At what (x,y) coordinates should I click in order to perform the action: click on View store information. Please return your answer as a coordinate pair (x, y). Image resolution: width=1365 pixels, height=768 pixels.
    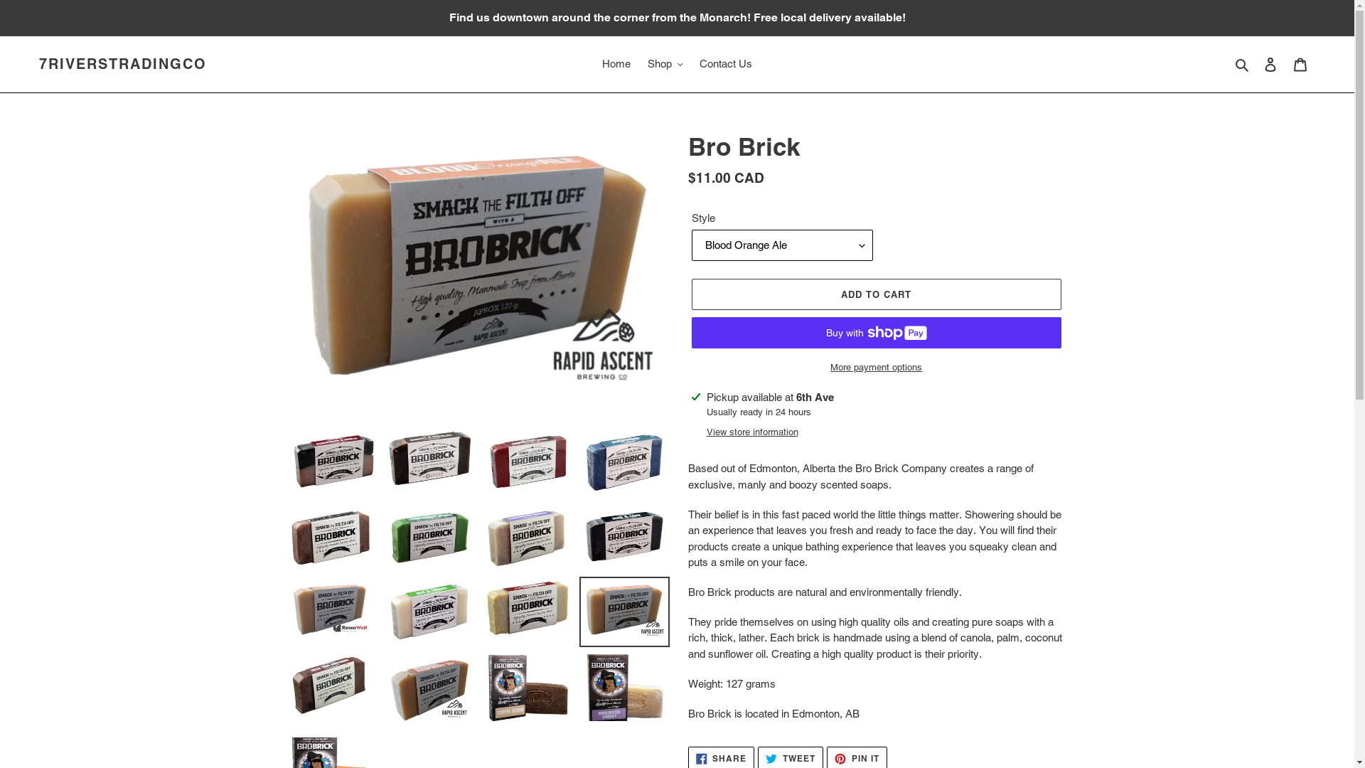
    Looking at the image, I should click on (752, 432).